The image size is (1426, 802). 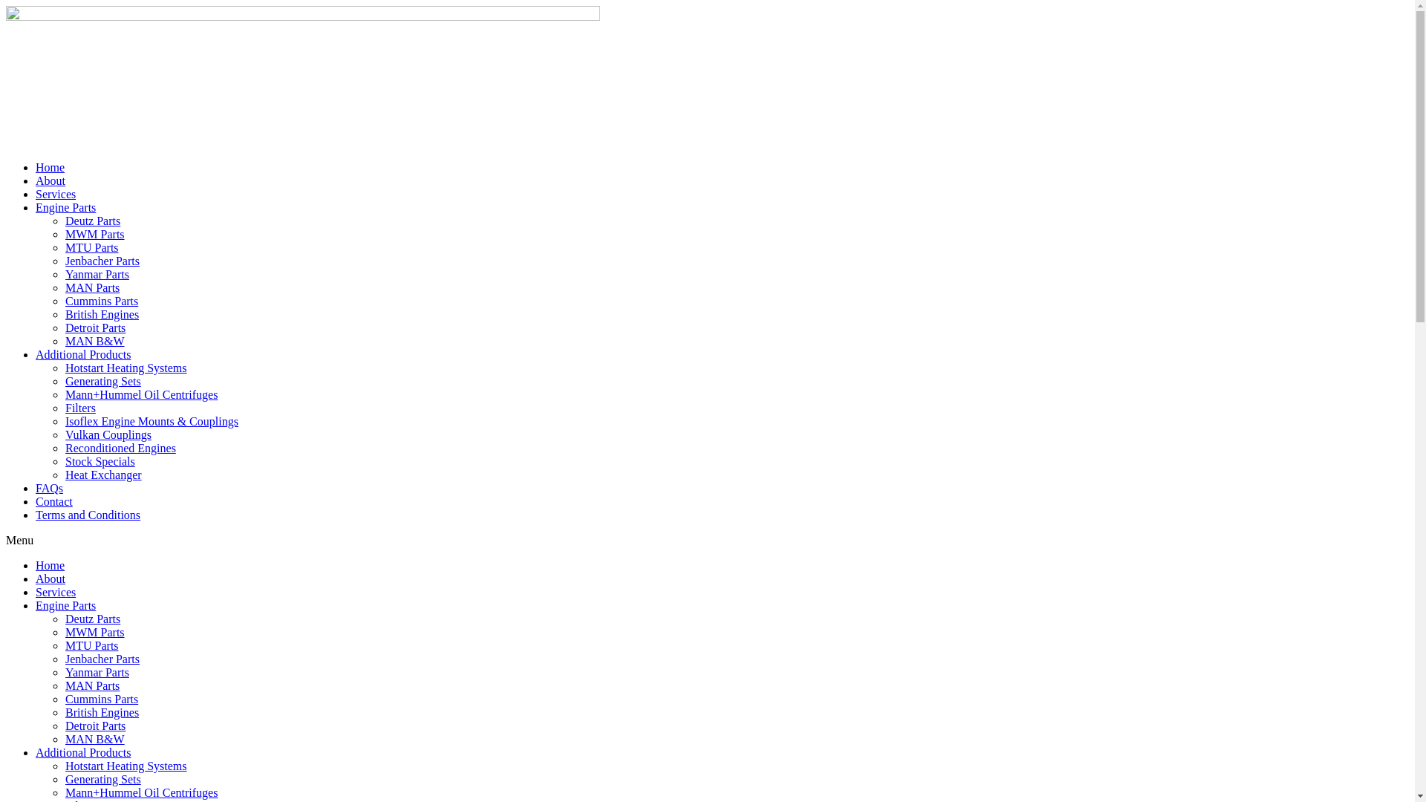 I want to click on Isoflex Engine Mounts & Couplings, so click(x=152, y=422).